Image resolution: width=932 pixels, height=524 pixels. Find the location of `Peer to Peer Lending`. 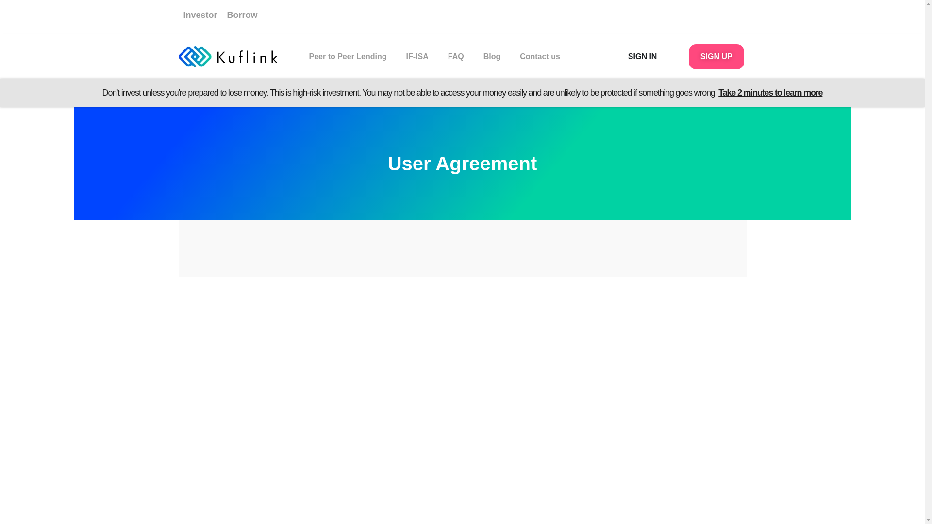

Peer to Peer Lending is located at coordinates (348, 56).